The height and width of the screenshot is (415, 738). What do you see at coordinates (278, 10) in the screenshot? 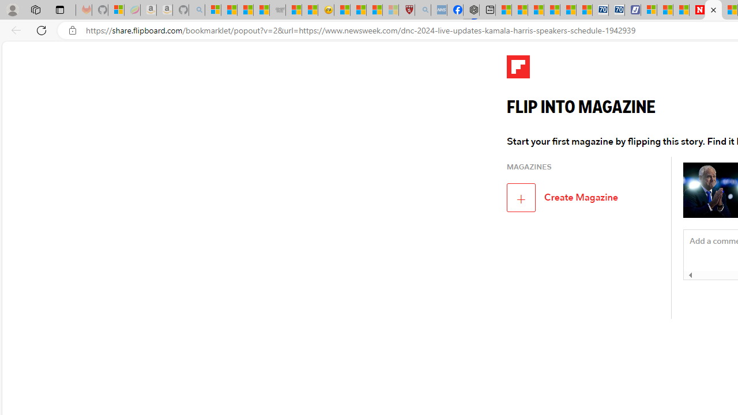
I see `Combat Siege` at bounding box center [278, 10].